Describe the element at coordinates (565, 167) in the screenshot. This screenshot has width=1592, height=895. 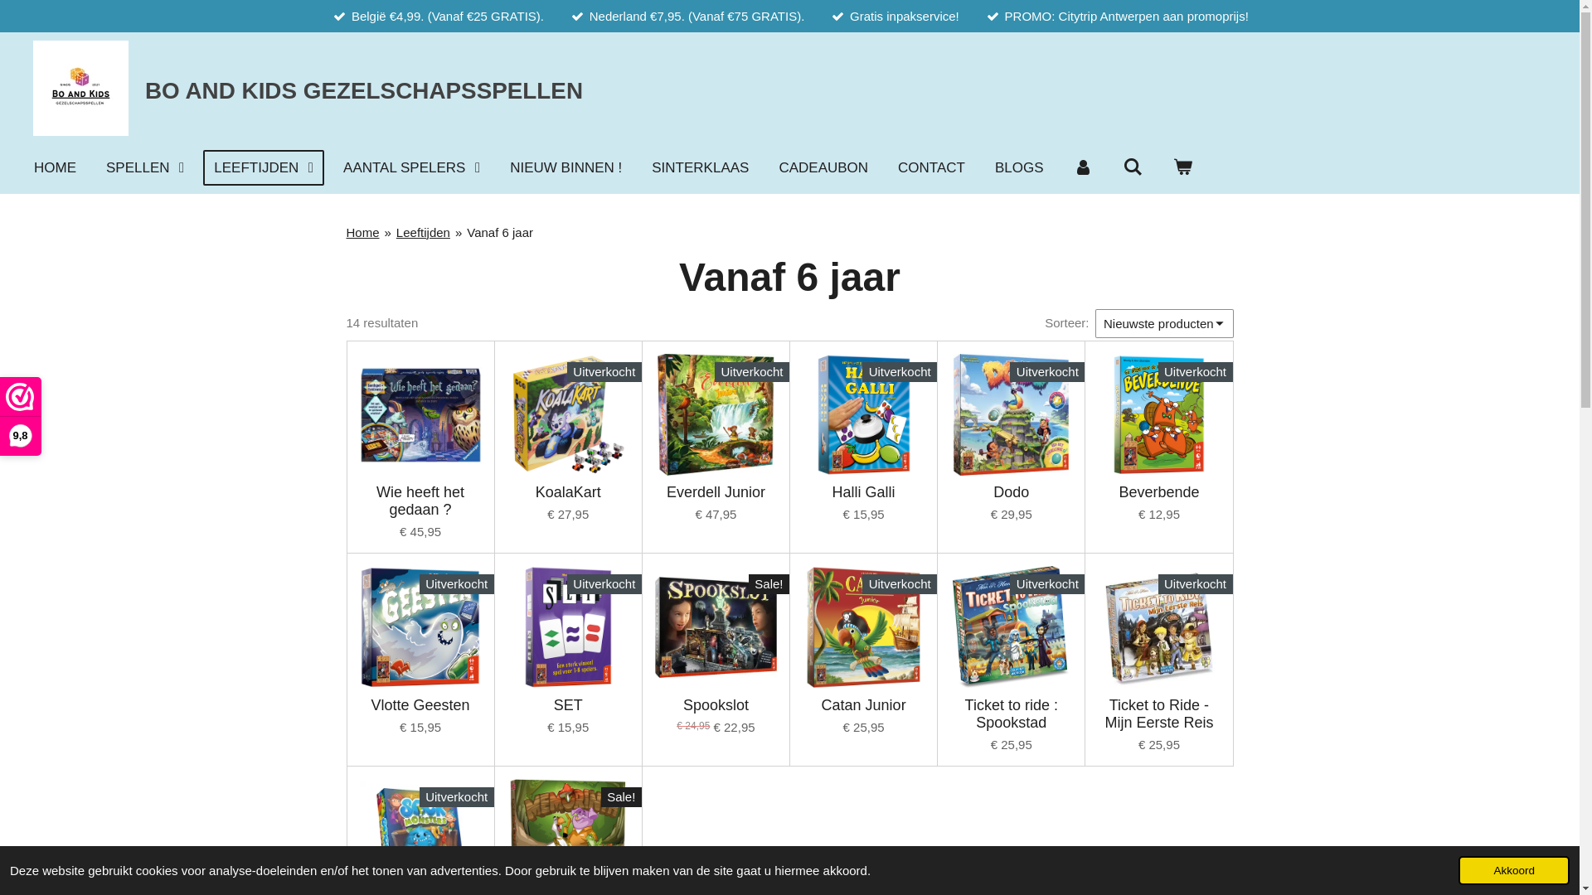
I see `NIEUW BINNEN !` at that location.